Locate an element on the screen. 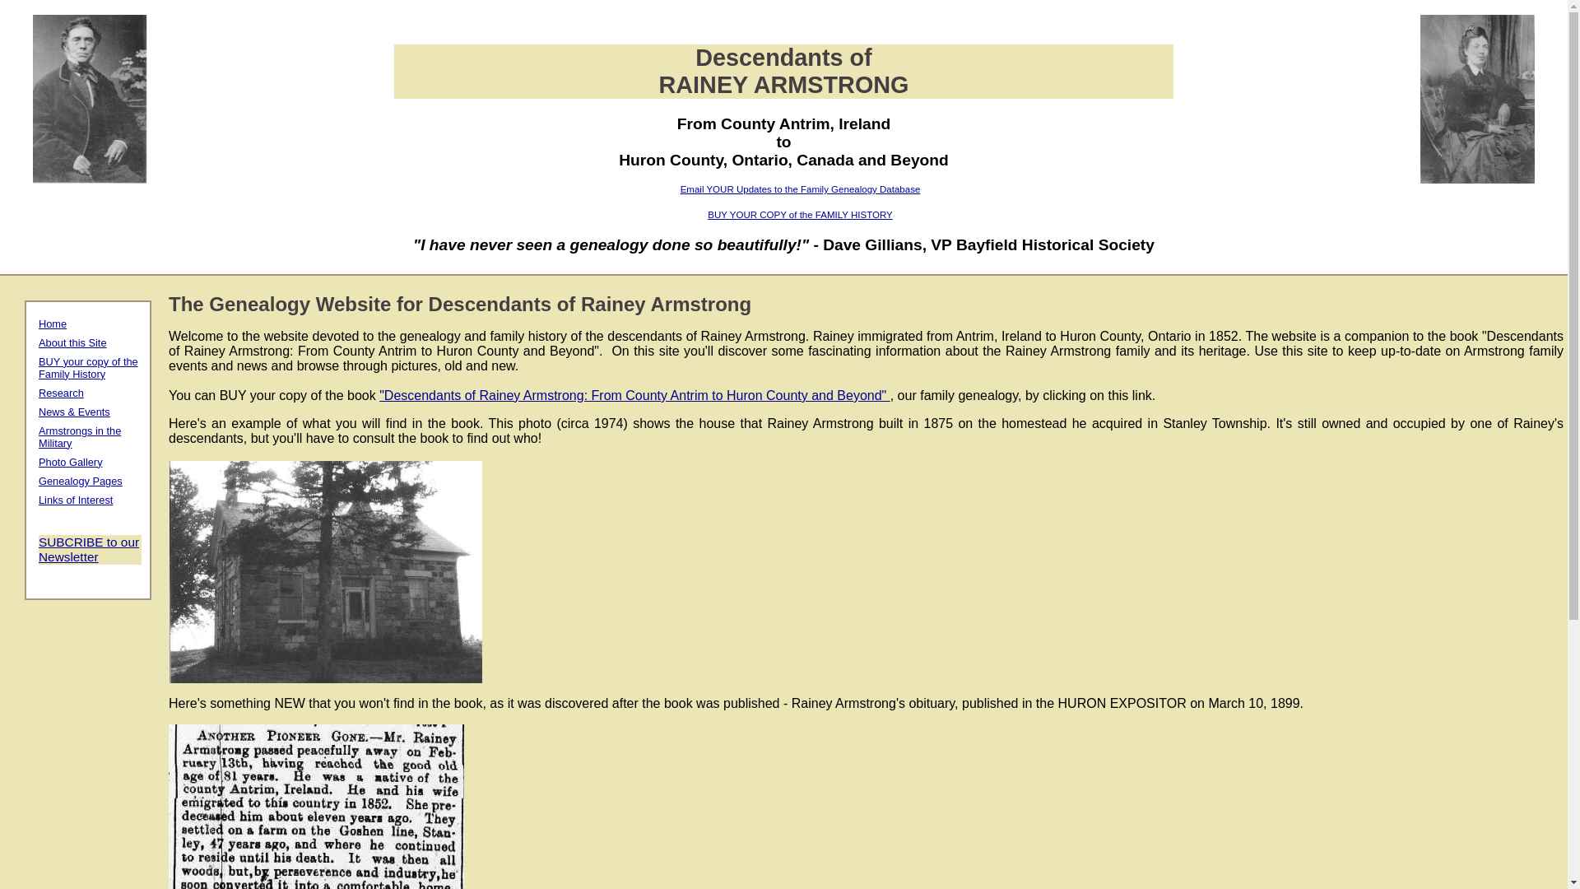  Email YOUR Updates to the Family Genealogy Database is located at coordinates (801, 189).